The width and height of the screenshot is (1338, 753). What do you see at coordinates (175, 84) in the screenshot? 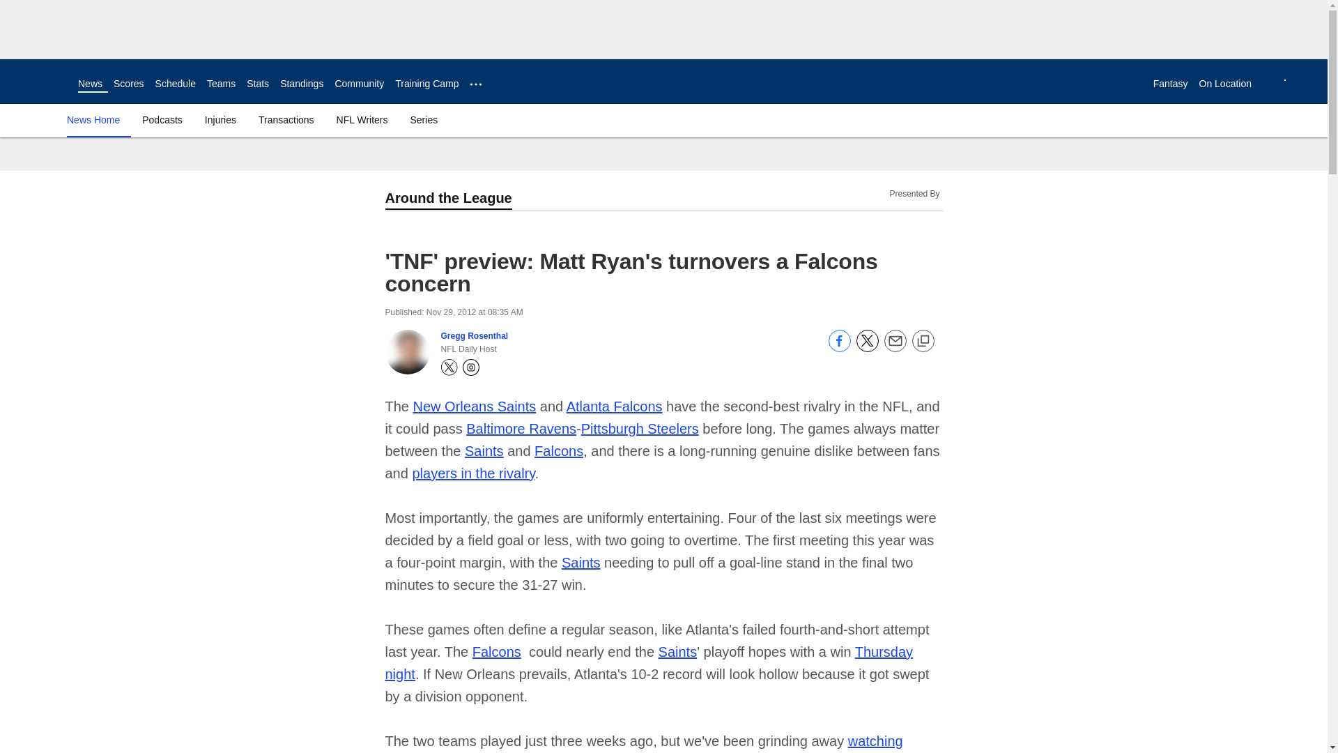
I see `Schedule` at bounding box center [175, 84].